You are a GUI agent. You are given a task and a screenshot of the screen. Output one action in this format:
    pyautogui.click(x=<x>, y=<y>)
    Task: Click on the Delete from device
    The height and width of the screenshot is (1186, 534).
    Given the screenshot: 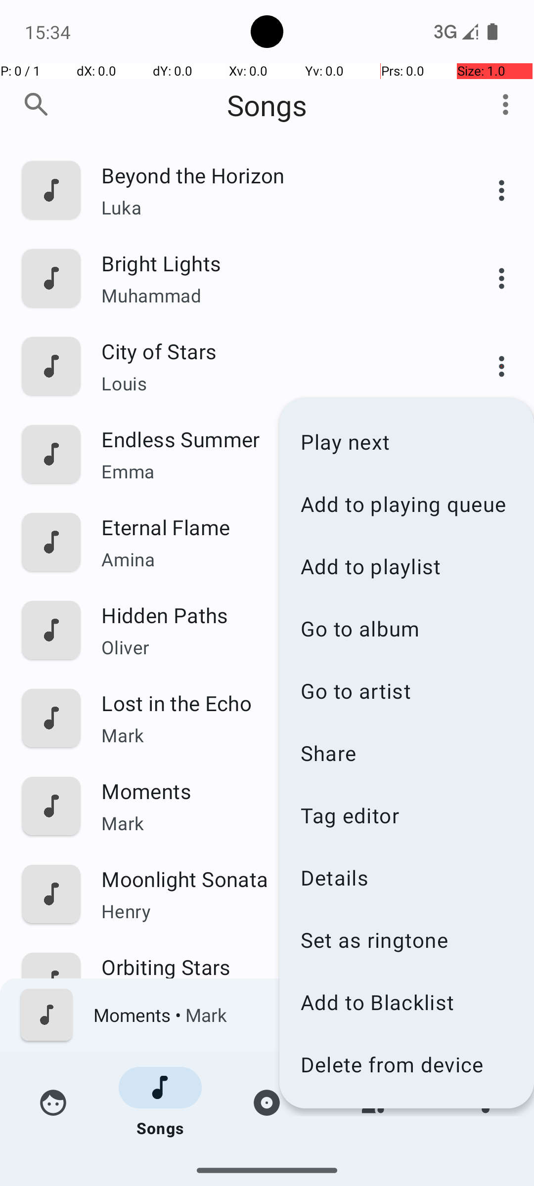 What is the action you would take?
    pyautogui.click(x=406, y=1064)
    